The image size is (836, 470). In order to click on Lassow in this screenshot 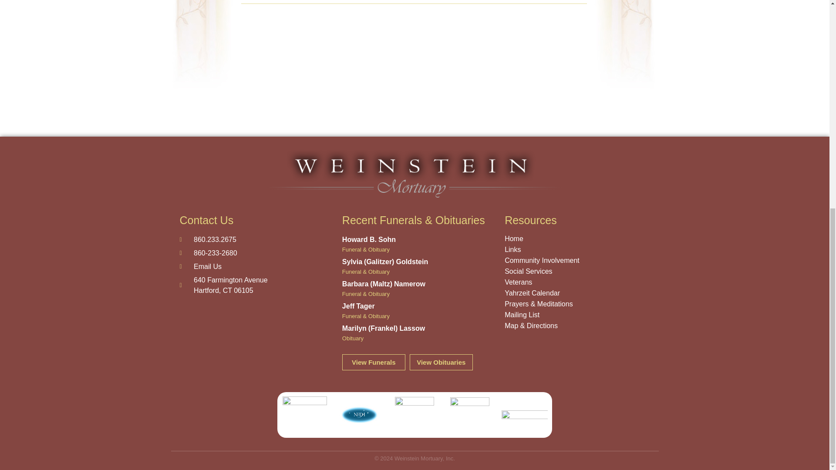, I will do `click(252, 285)`.